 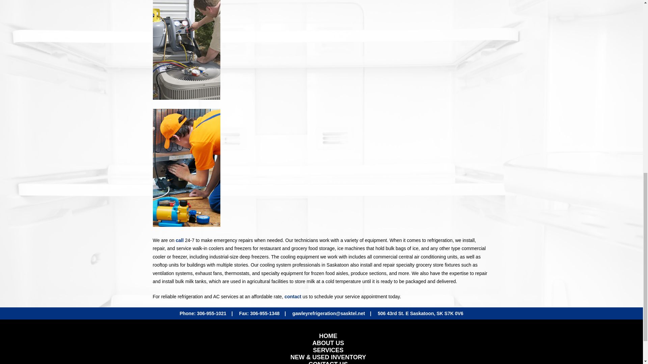 What do you see at coordinates (328, 350) in the screenshot?
I see `SERVICES` at bounding box center [328, 350].